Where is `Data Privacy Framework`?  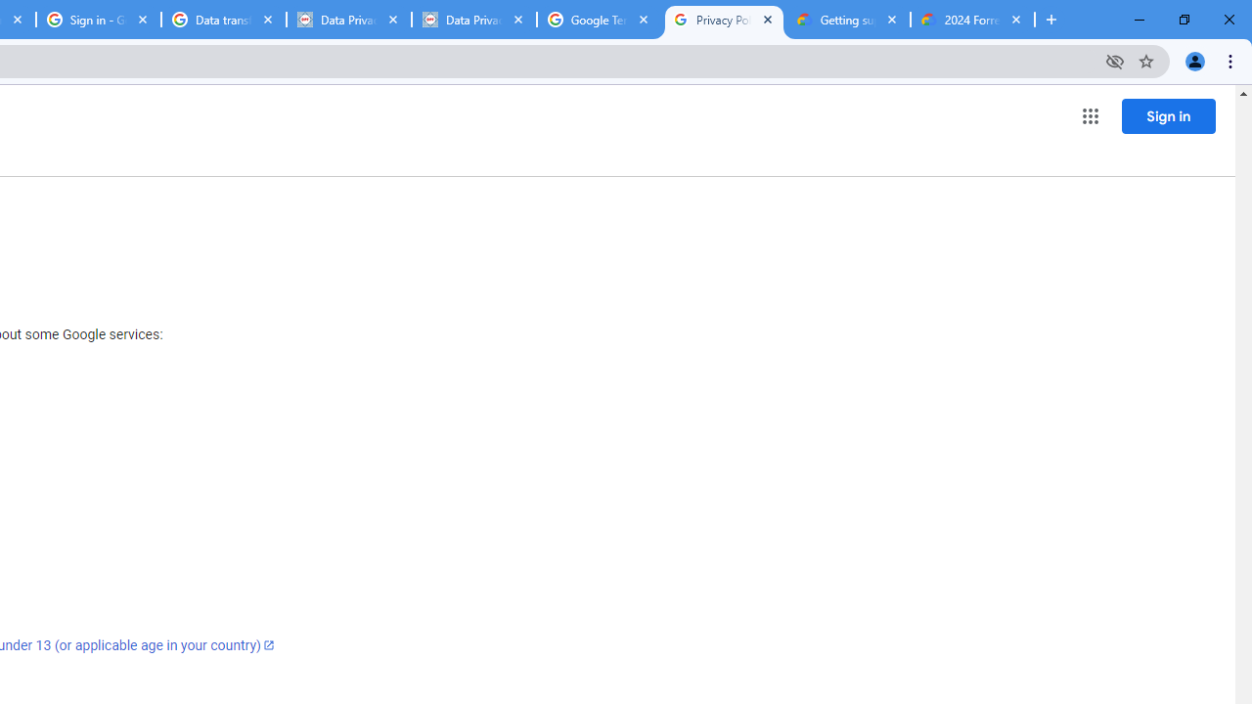 Data Privacy Framework is located at coordinates (474, 20).